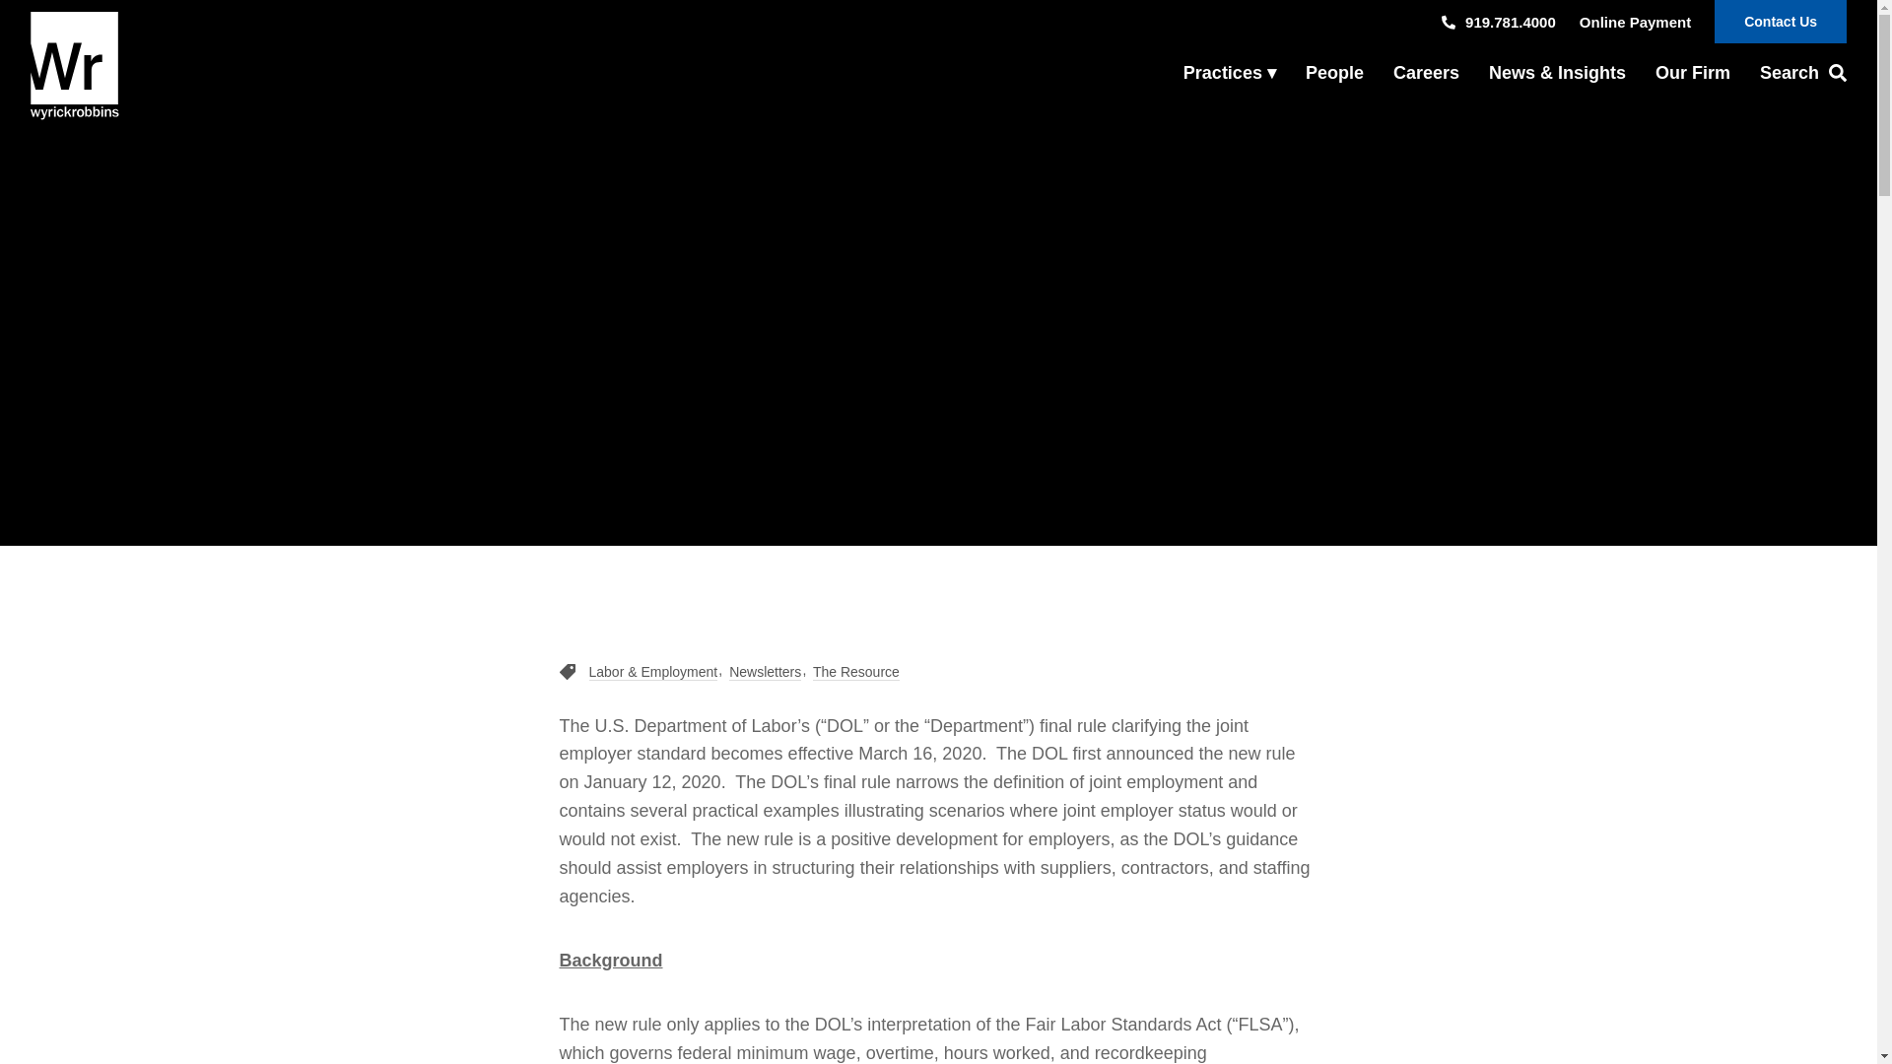  What do you see at coordinates (1780, 22) in the screenshot?
I see `Contact Us` at bounding box center [1780, 22].